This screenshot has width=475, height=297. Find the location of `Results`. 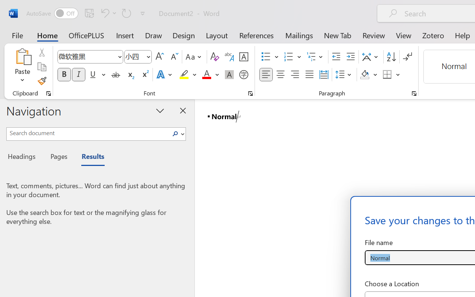

Results is located at coordinates (89, 157).